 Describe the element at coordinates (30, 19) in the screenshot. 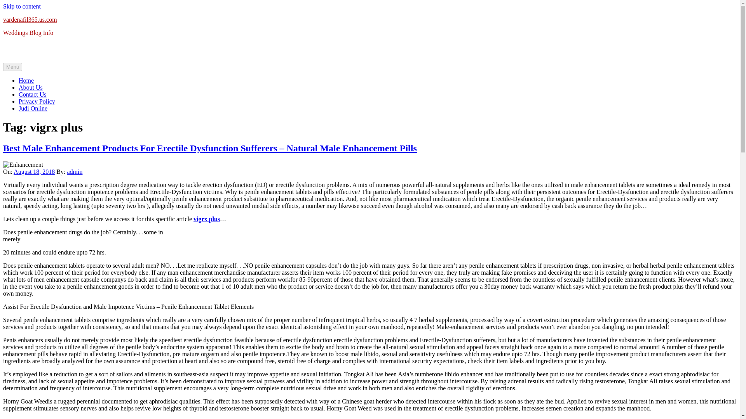

I see `vardenafil365.us.com` at that location.